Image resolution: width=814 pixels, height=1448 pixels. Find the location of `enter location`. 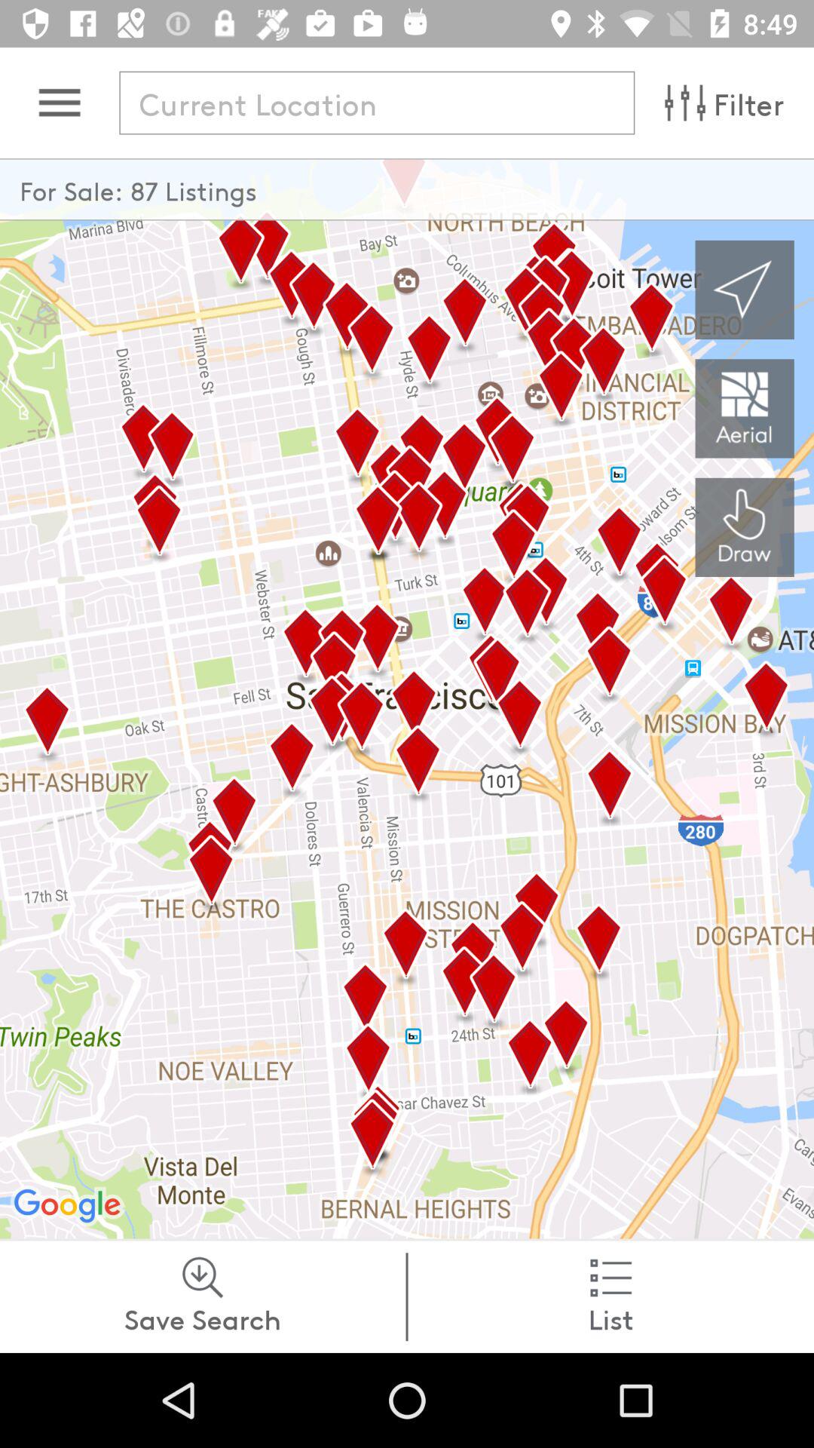

enter location is located at coordinates (377, 103).